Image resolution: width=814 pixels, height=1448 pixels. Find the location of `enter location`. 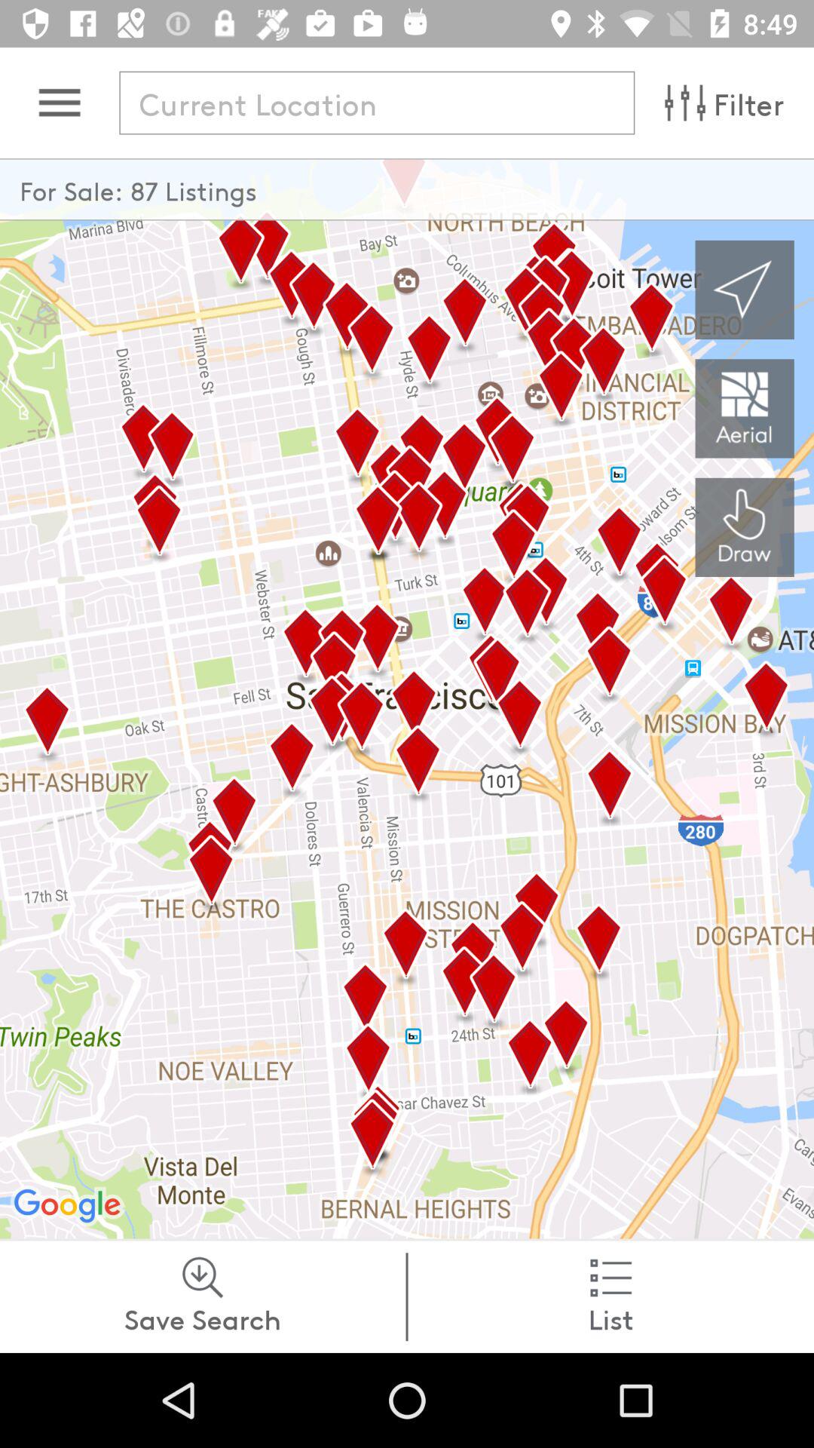

enter location is located at coordinates (377, 103).